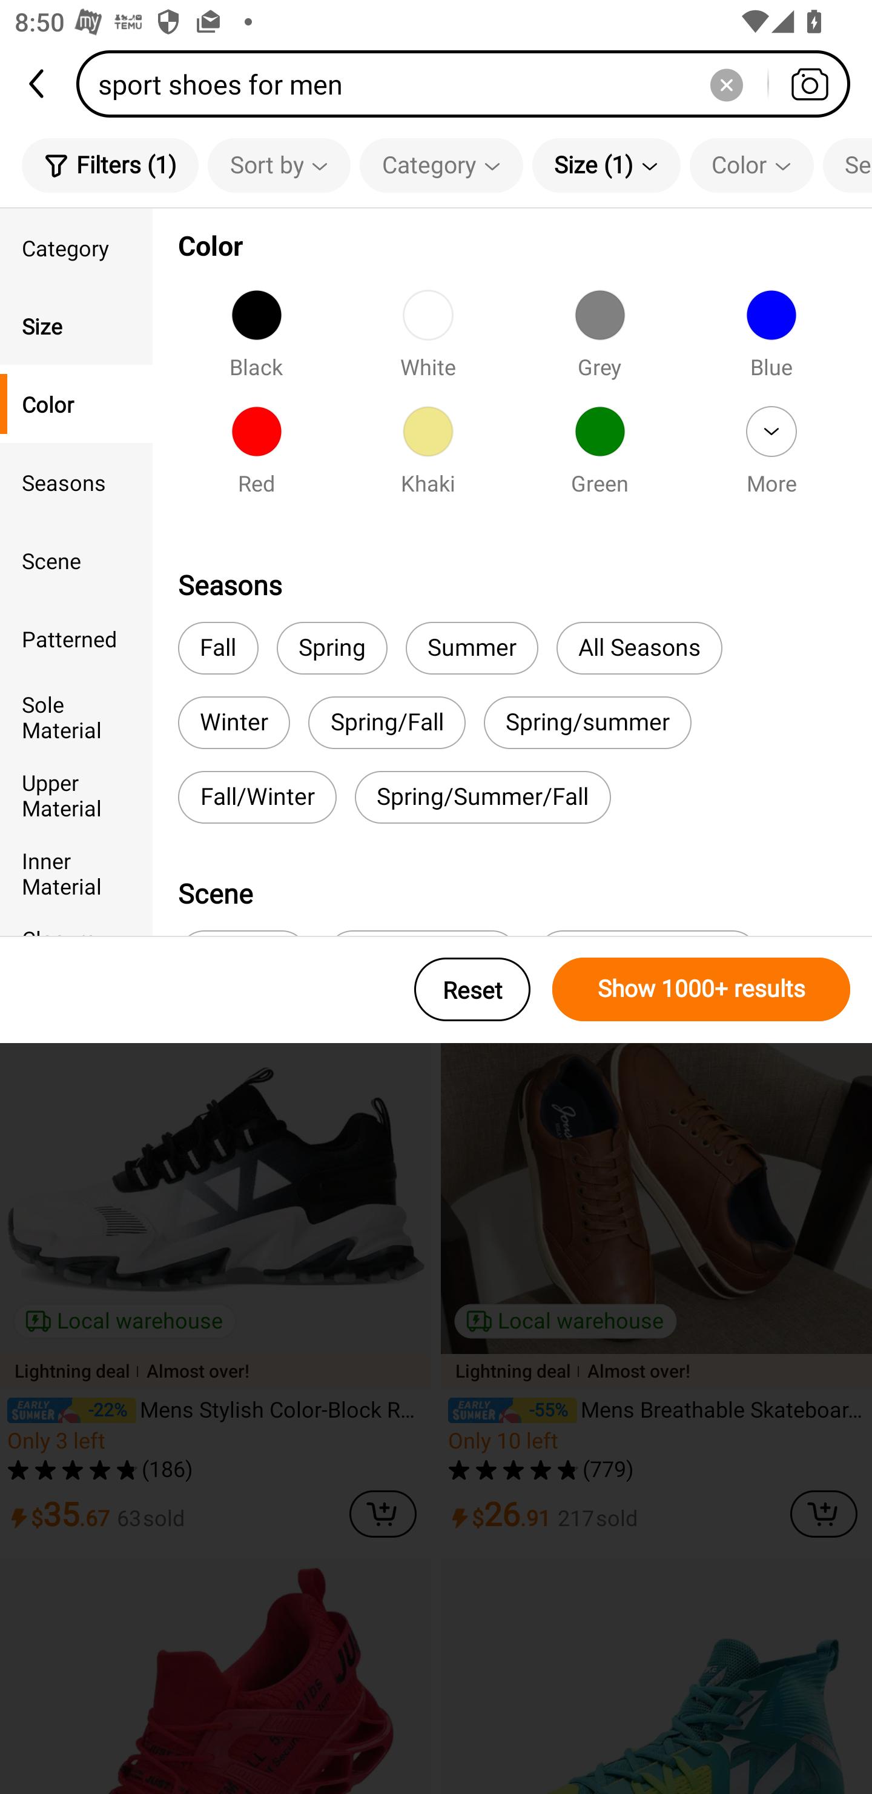 Image resolution: width=872 pixels, height=1794 pixels. Describe the element at coordinates (76, 560) in the screenshot. I see `Scene` at that location.